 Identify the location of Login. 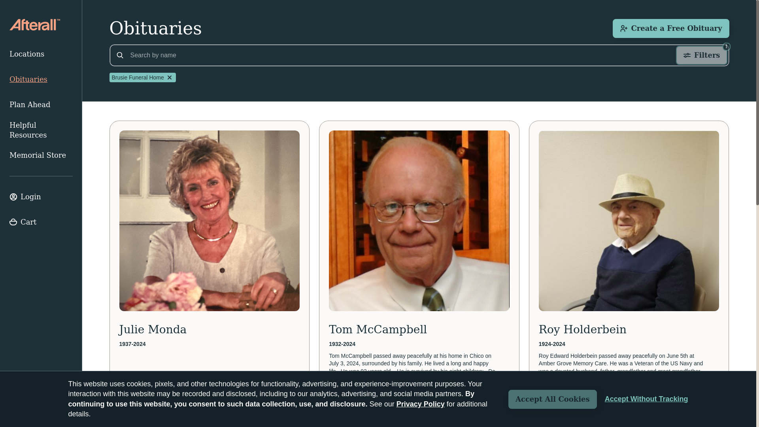
(41, 197).